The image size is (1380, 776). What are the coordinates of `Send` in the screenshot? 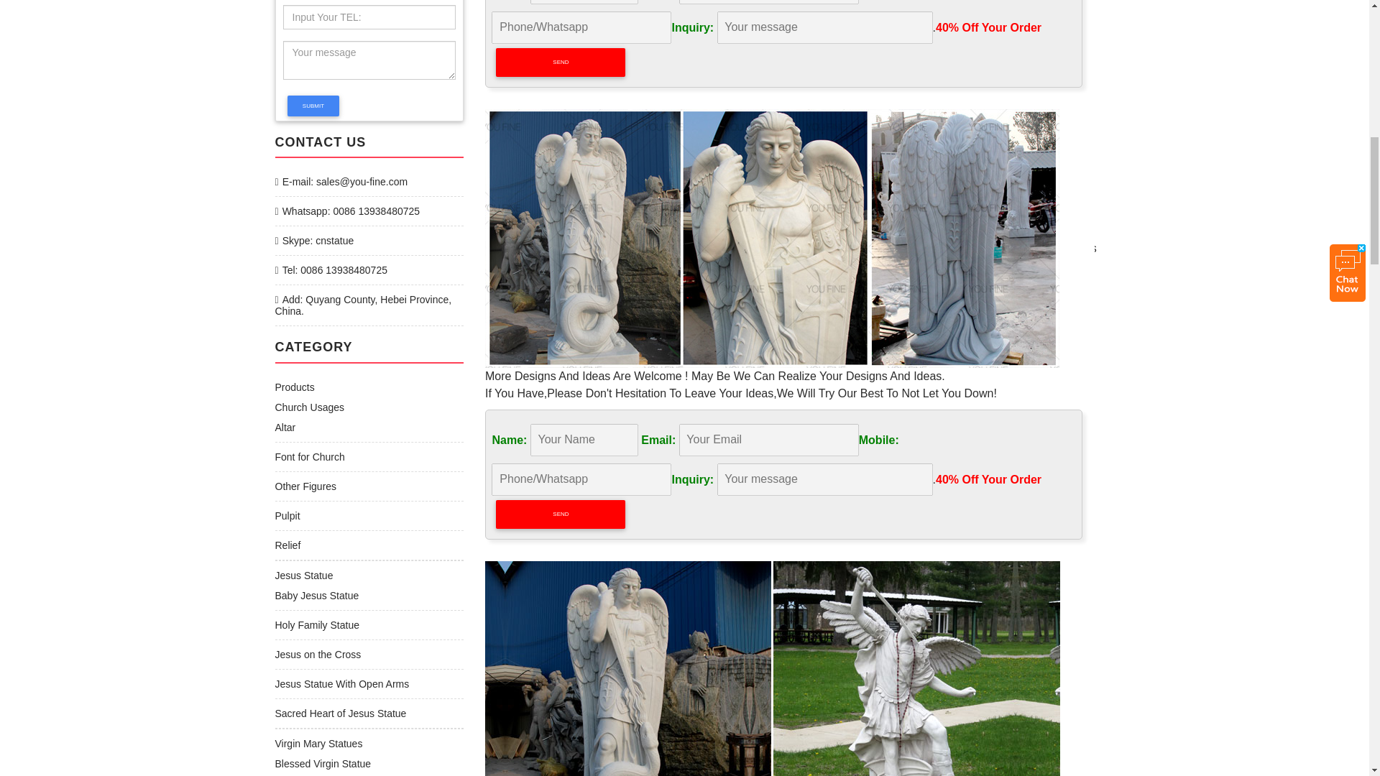 It's located at (560, 62).